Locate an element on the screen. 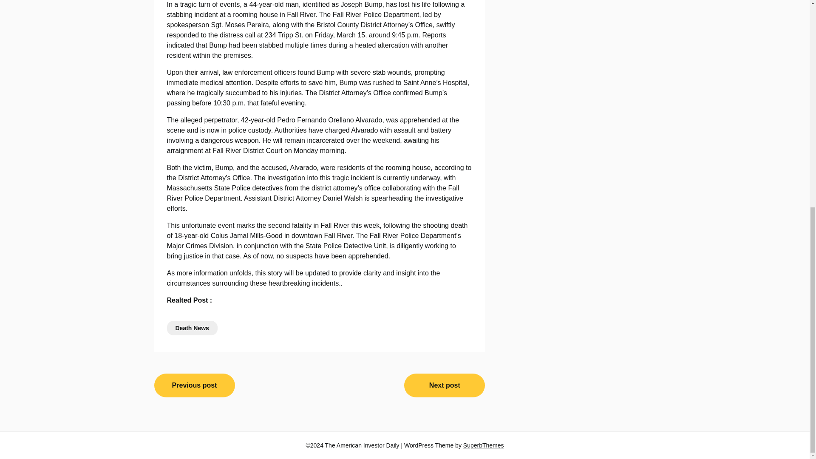 The width and height of the screenshot is (816, 459). Previous post is located at coordinates (194, 385).